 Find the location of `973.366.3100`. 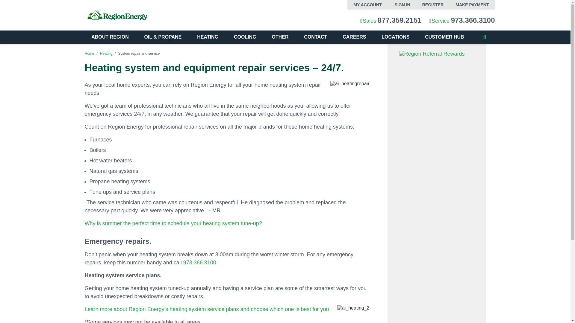

973.366.3100 is located at coordinates (473, 20).